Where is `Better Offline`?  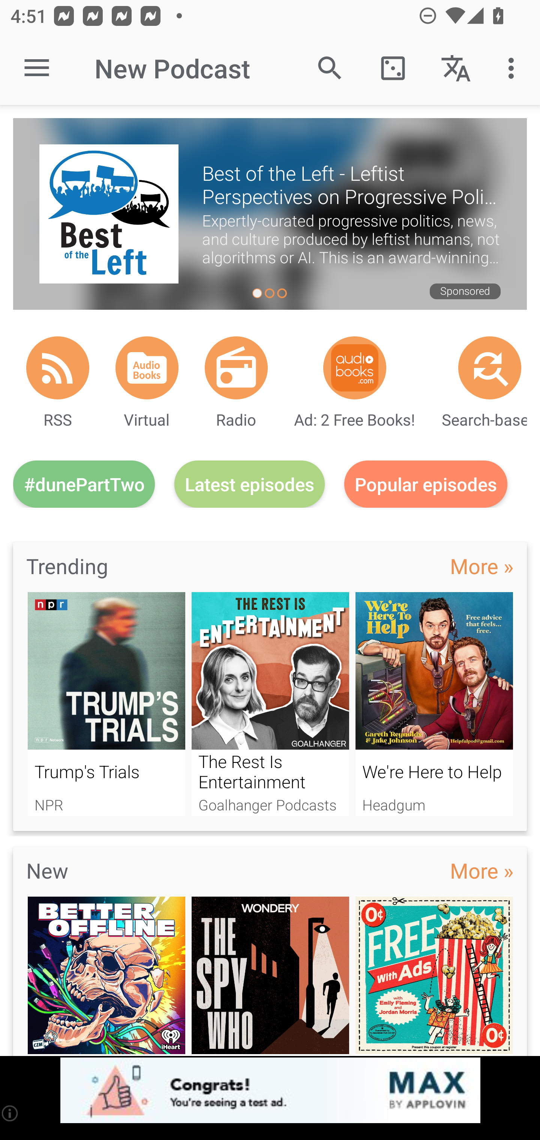
Better Offline is located at coordinates (106, 976).